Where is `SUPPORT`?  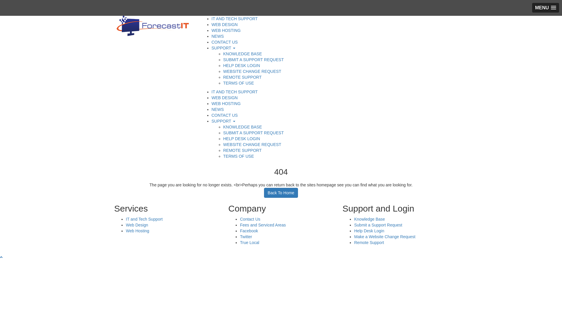 SUPPORT is located at coordinates (223, 121).